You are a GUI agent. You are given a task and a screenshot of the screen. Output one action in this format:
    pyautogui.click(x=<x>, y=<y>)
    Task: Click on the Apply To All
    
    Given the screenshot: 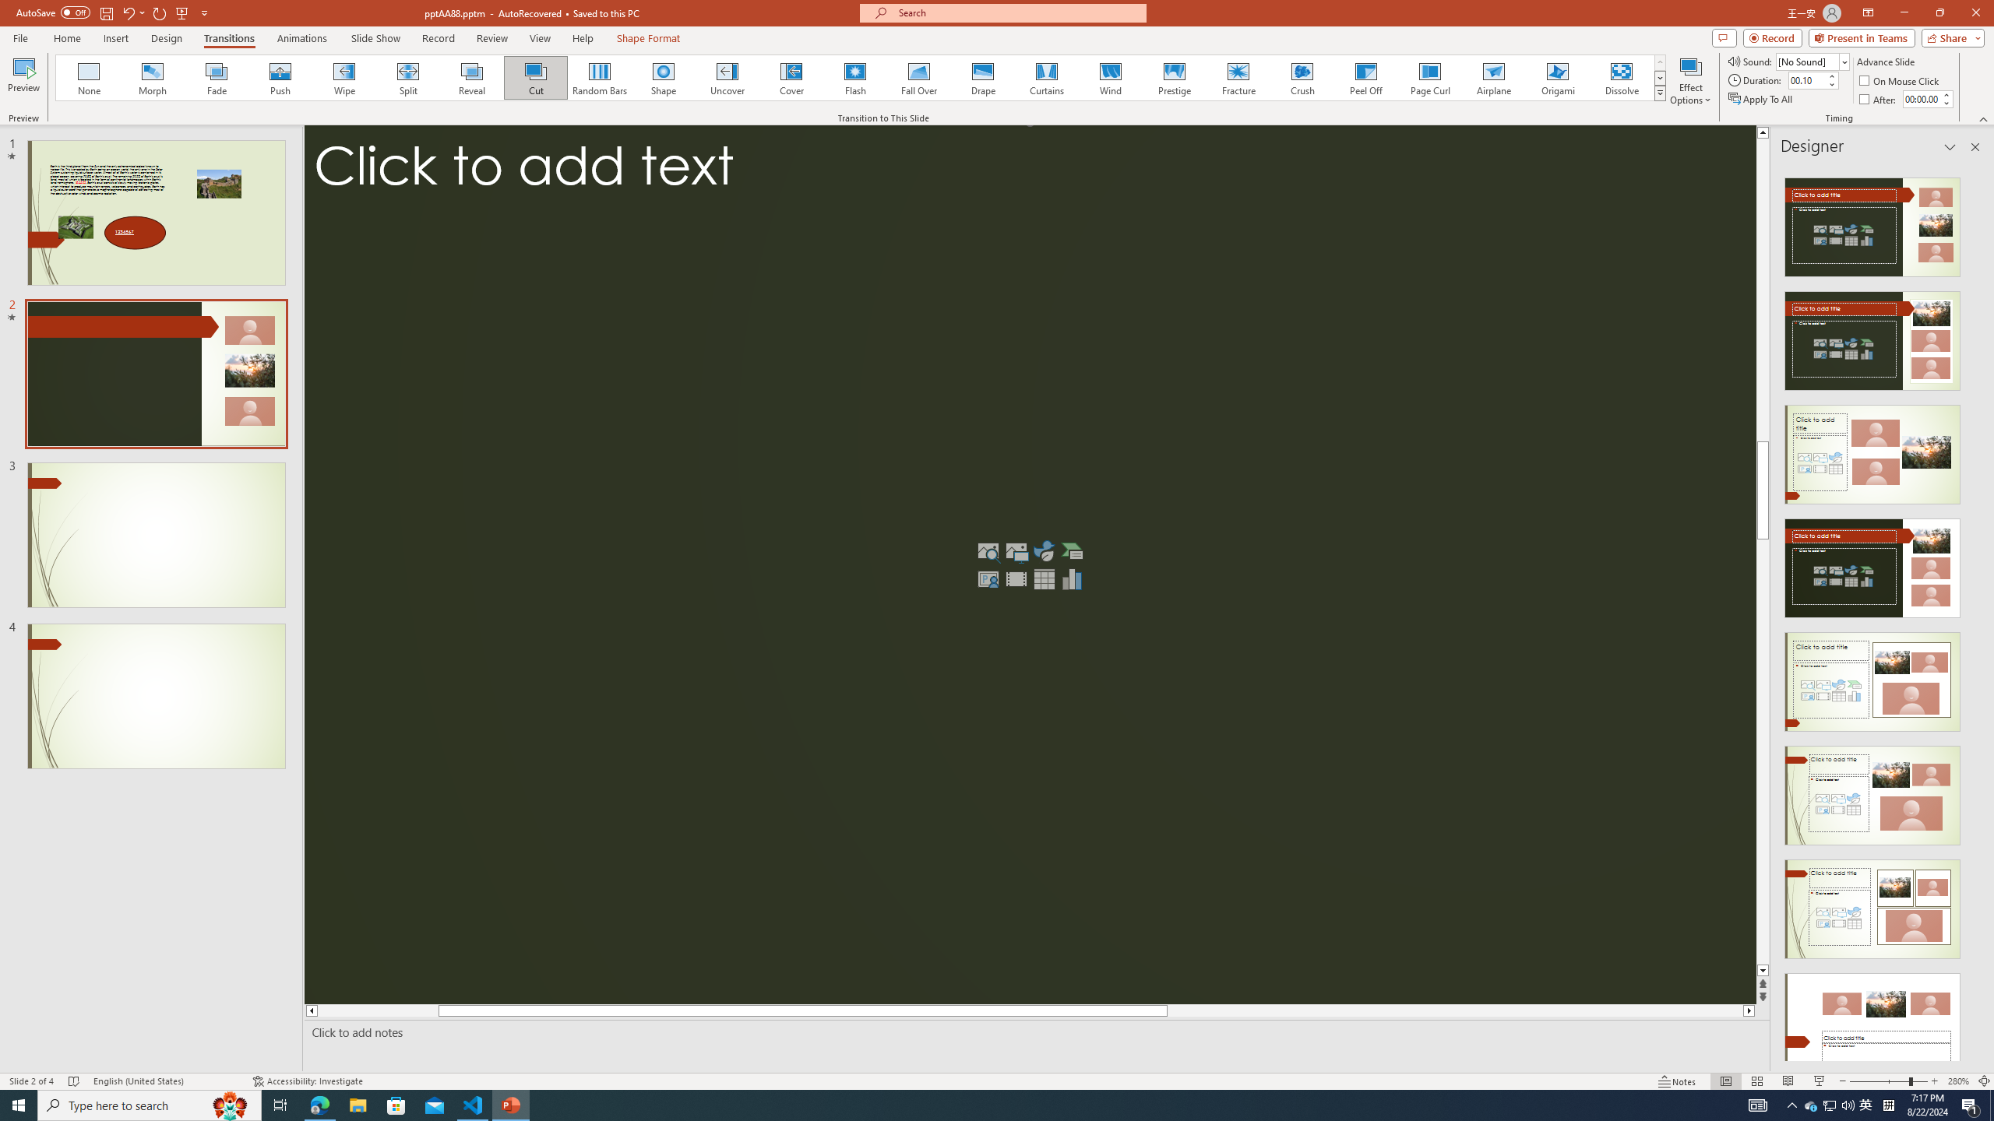 What is the action you would take?
    pyautogui.click(x=1762, y=100)
    